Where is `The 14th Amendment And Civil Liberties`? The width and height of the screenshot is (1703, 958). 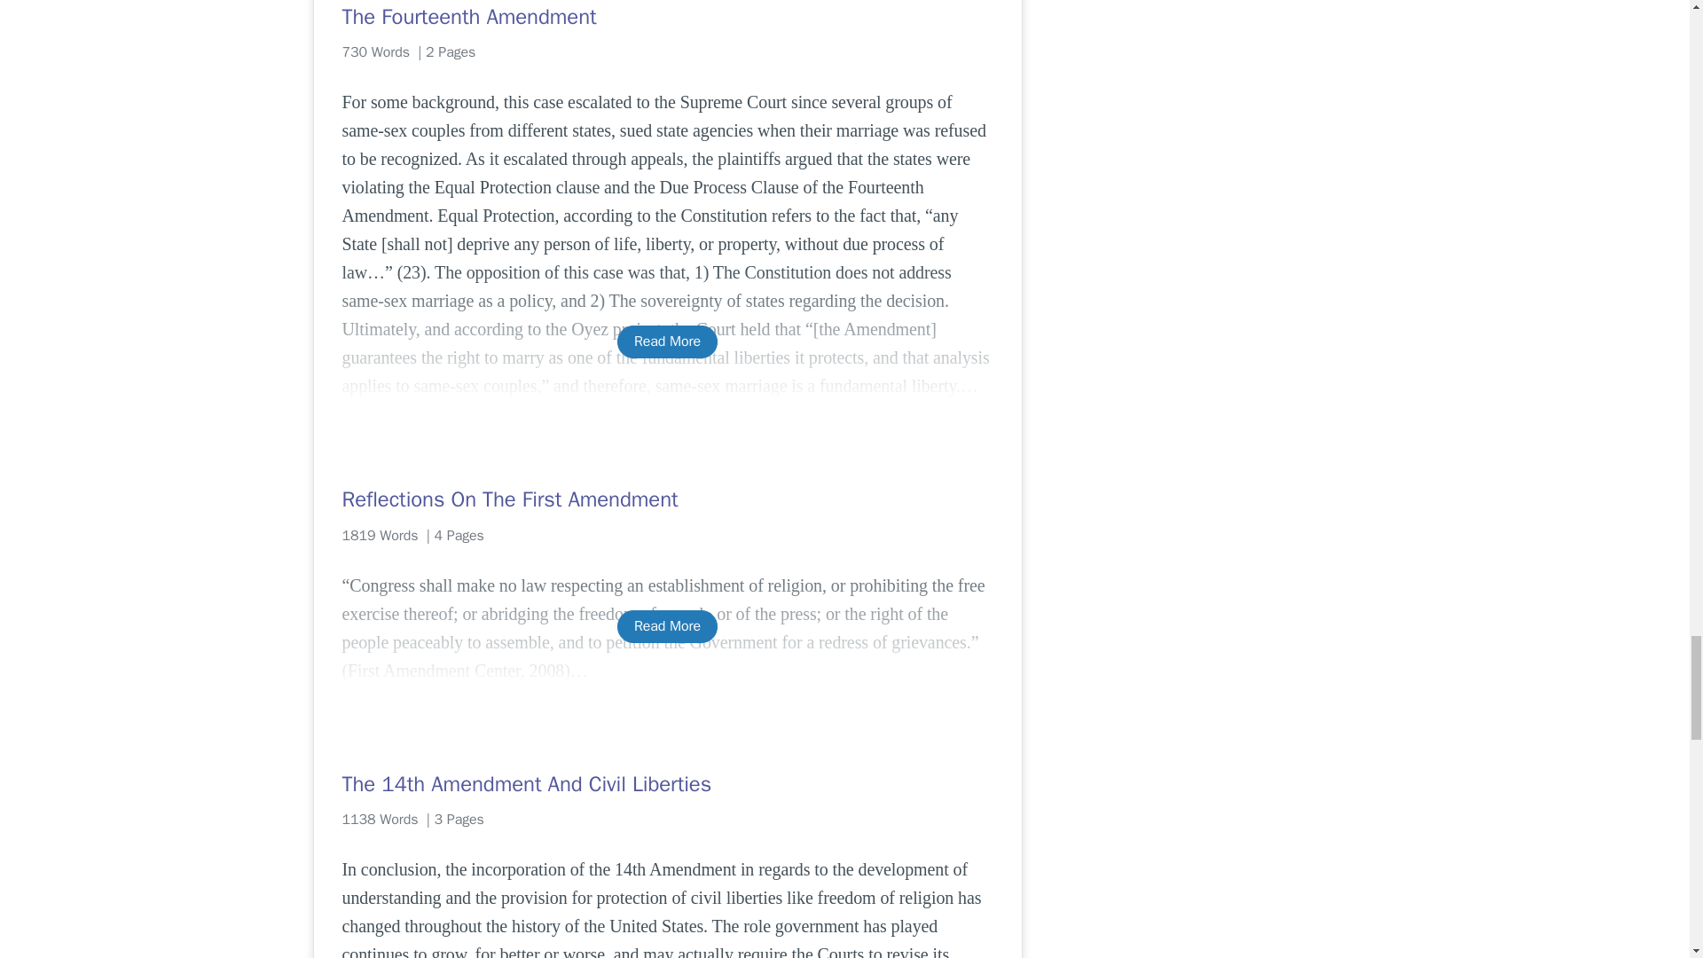
The 14th Amendment And Civil Liberties is located at coordinates (667, 784).